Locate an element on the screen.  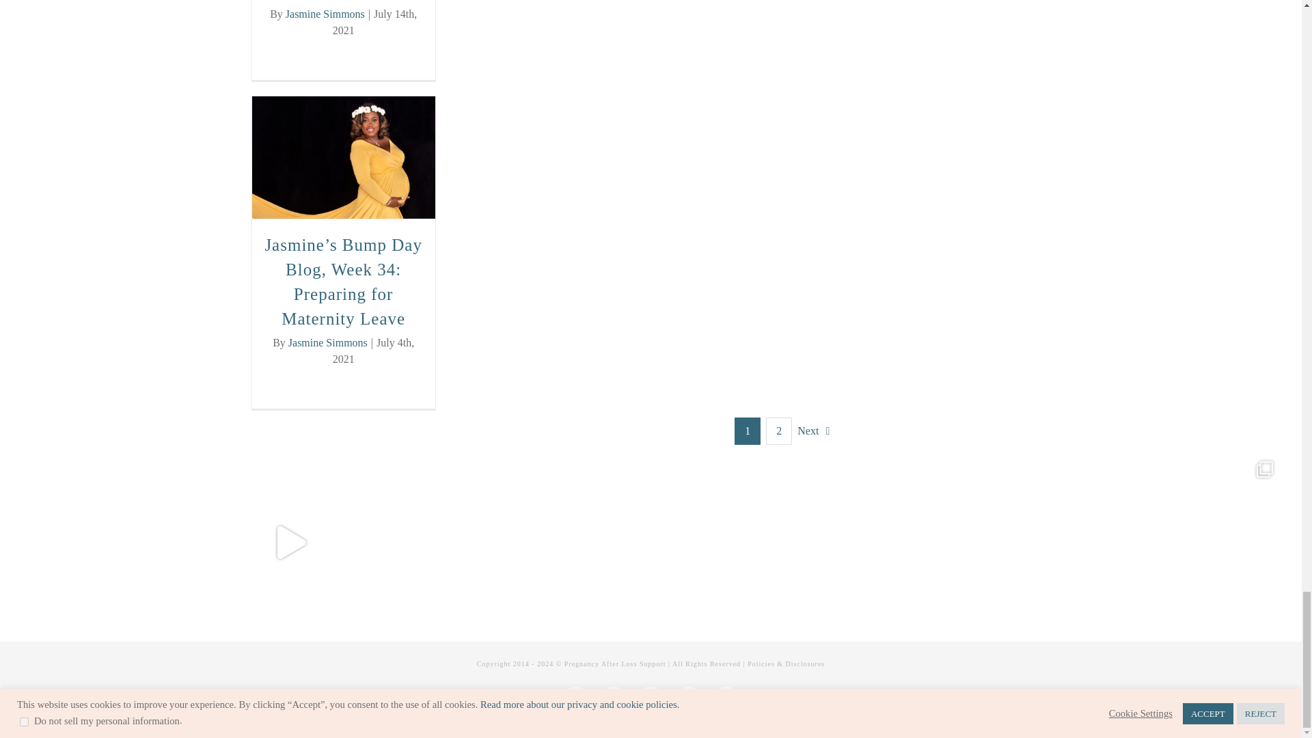
Pinterest is located at coordinates (651, 702).